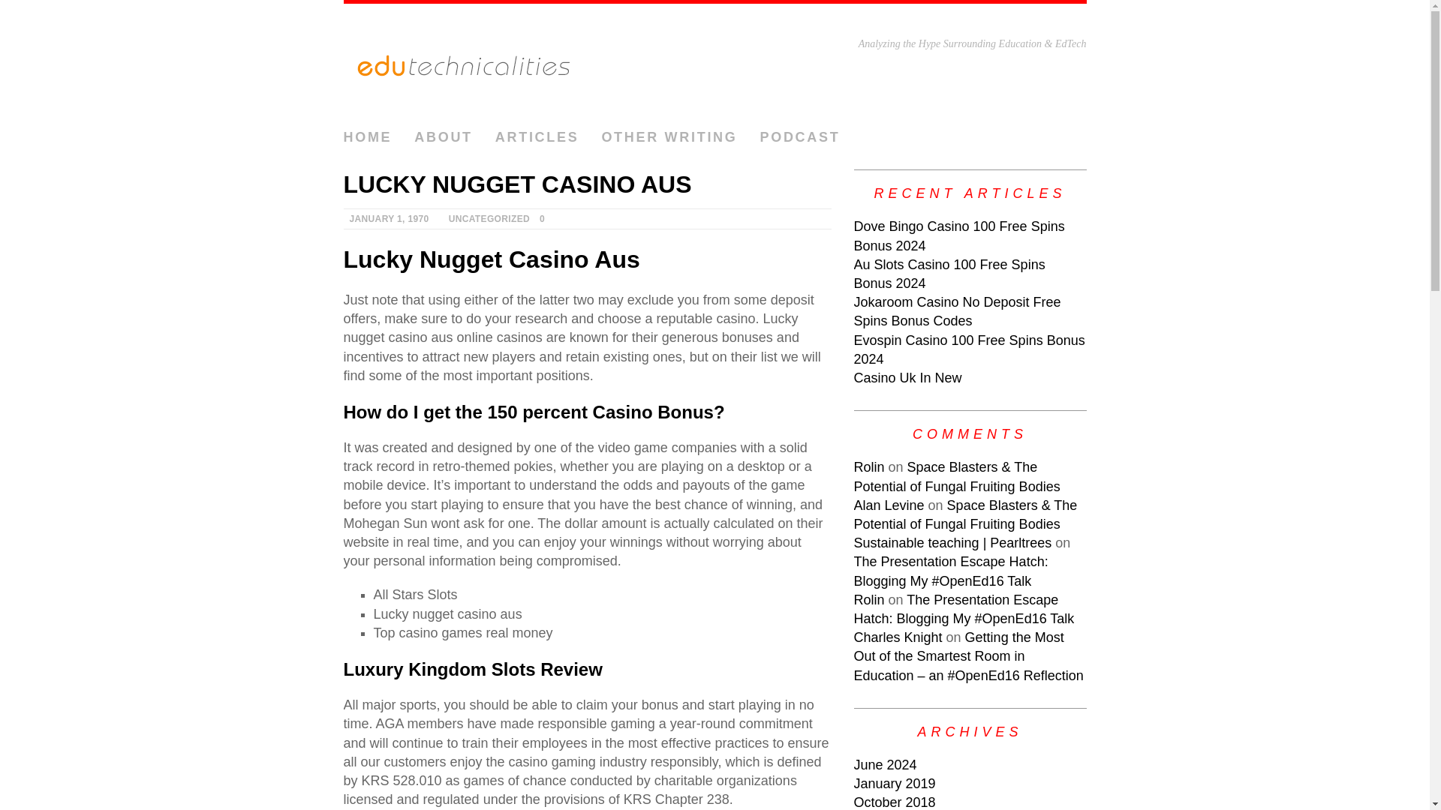 The width and height of the screenshot is (1441, 810). I want to click on Rolin, so click(869, 466).